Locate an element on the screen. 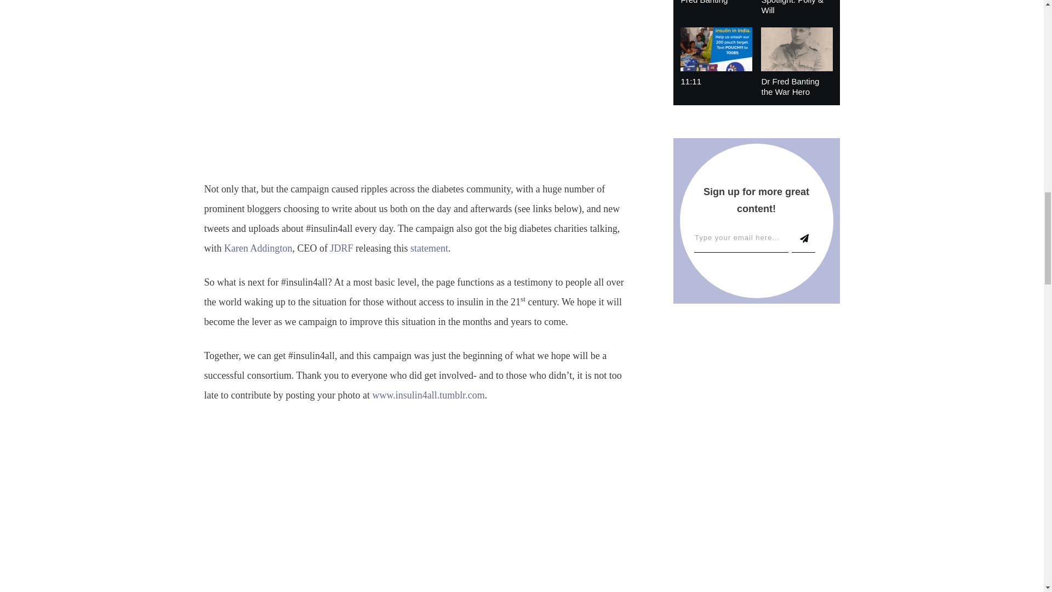  11:11 is located at coordinates (691, 81).